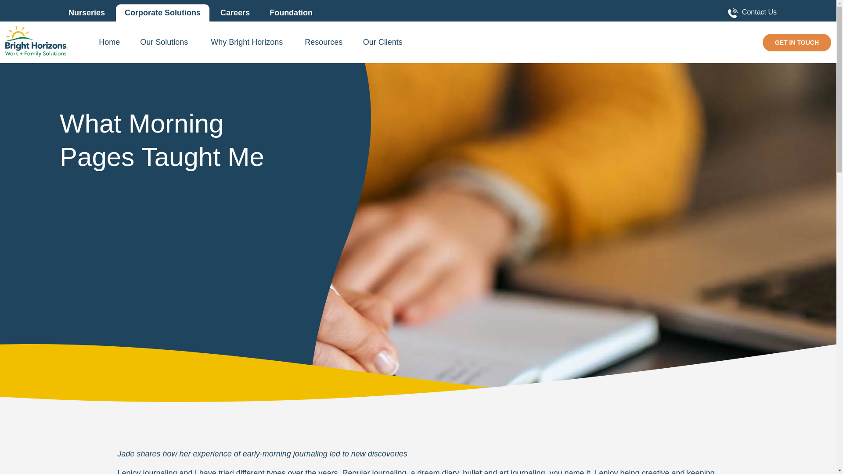 This screenshot has height=474, width=843. I want to click on Careers, so click(235, 12).